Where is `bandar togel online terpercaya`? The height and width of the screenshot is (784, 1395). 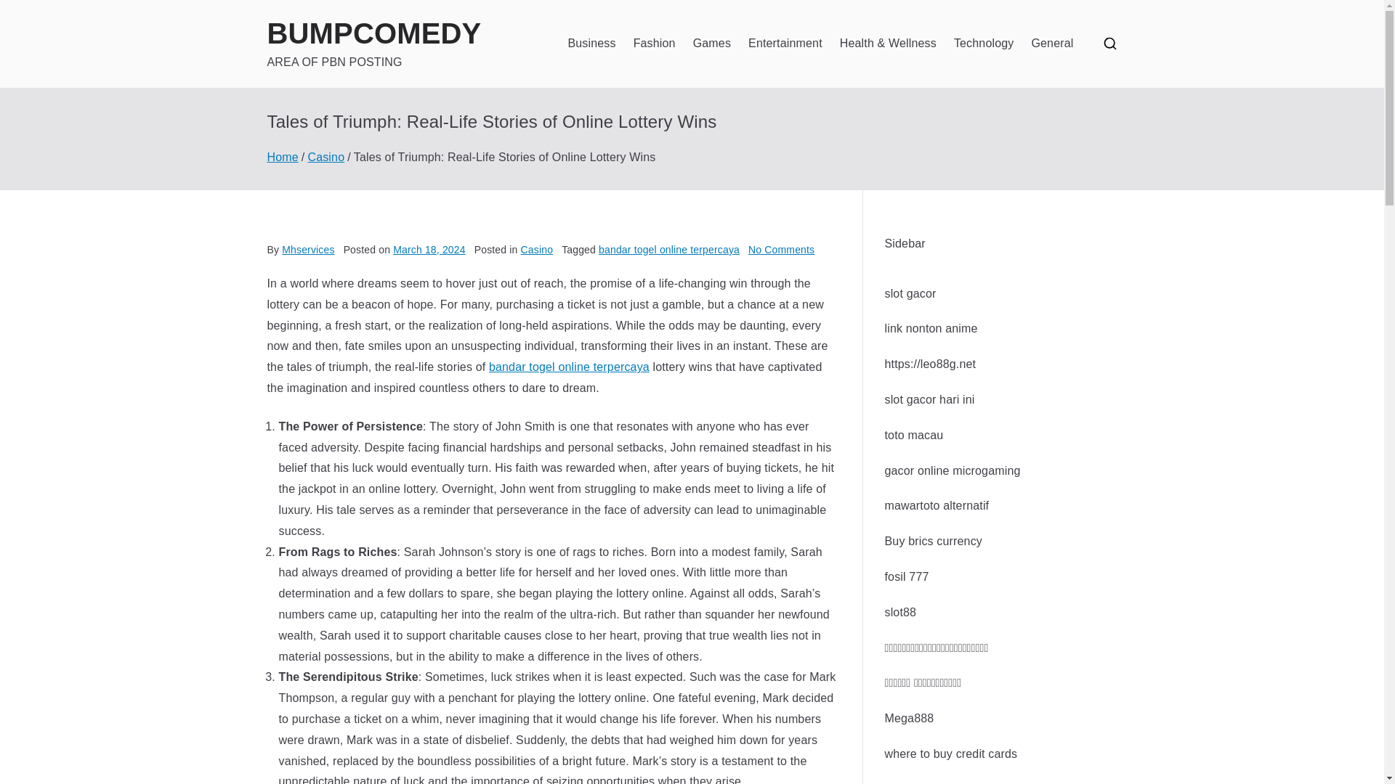
bandar togel online terpercaya is located at coordinates (570, 367).